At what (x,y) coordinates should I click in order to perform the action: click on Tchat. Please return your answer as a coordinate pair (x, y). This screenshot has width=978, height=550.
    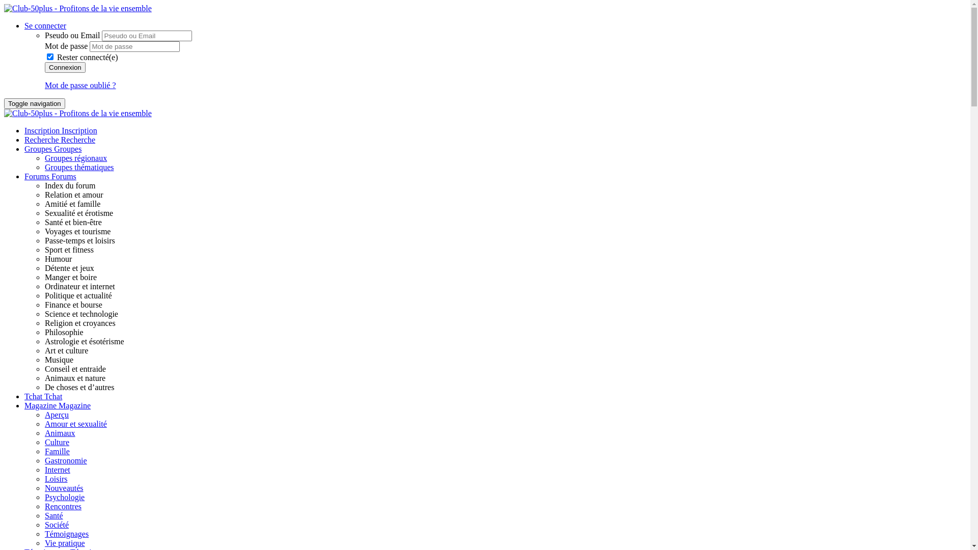
    Looking at the image, I should click on (53, 396).